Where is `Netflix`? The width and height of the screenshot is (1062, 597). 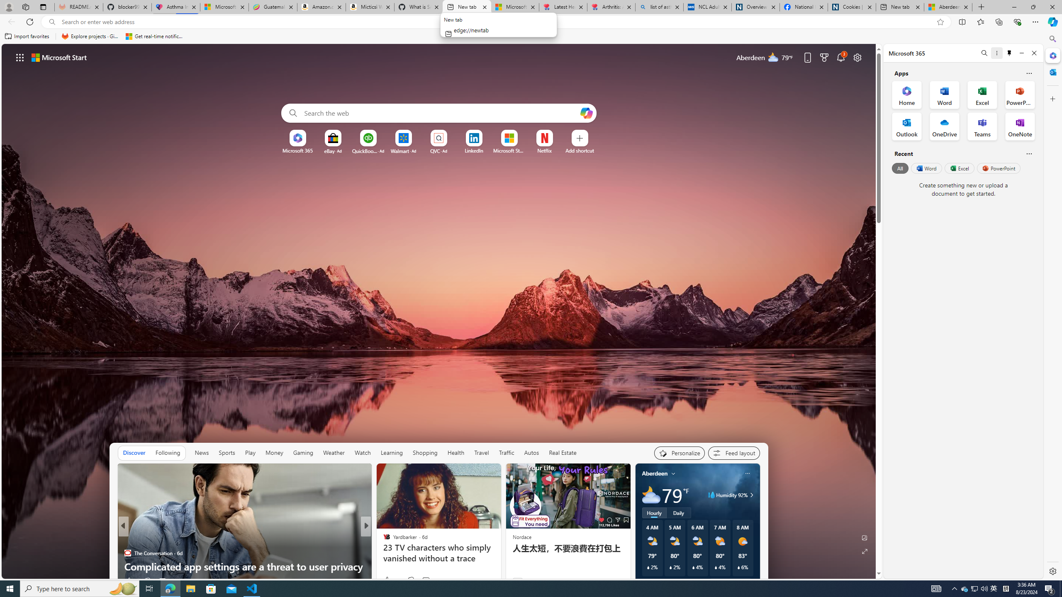
Netflix is located at coordinates (545, 150).